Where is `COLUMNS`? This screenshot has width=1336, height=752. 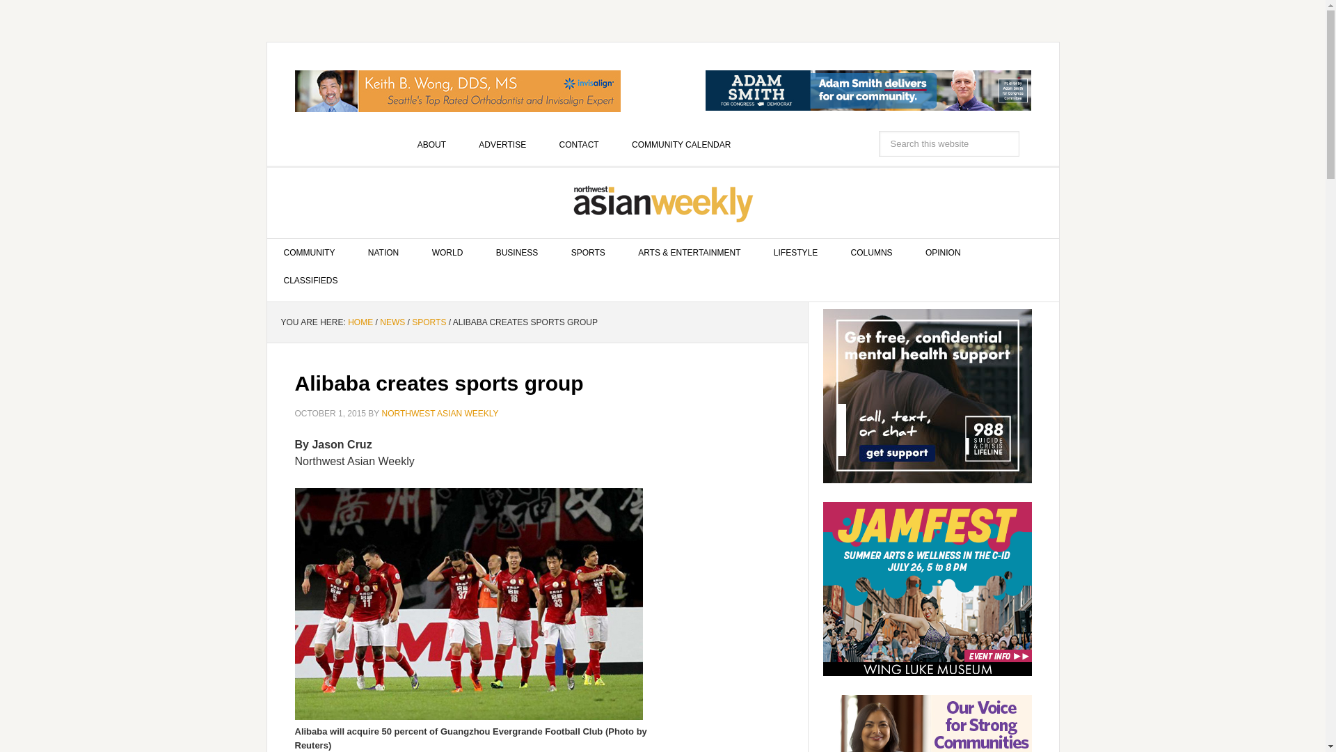 COLUMNS is located at coordinates (871, 253).